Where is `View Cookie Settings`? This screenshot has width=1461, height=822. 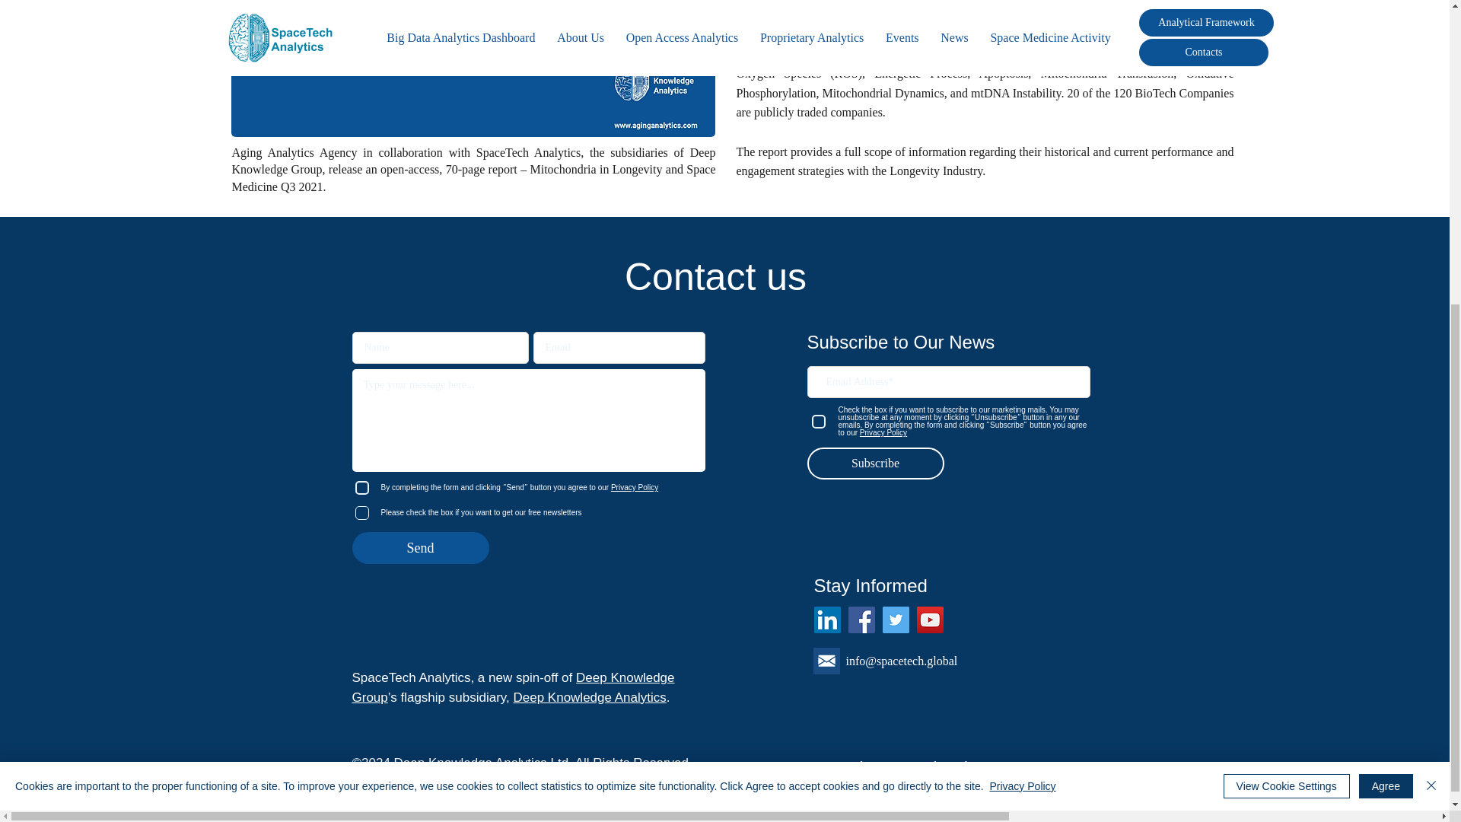 View Cookie Settings is located at coordinates (1287, 297).